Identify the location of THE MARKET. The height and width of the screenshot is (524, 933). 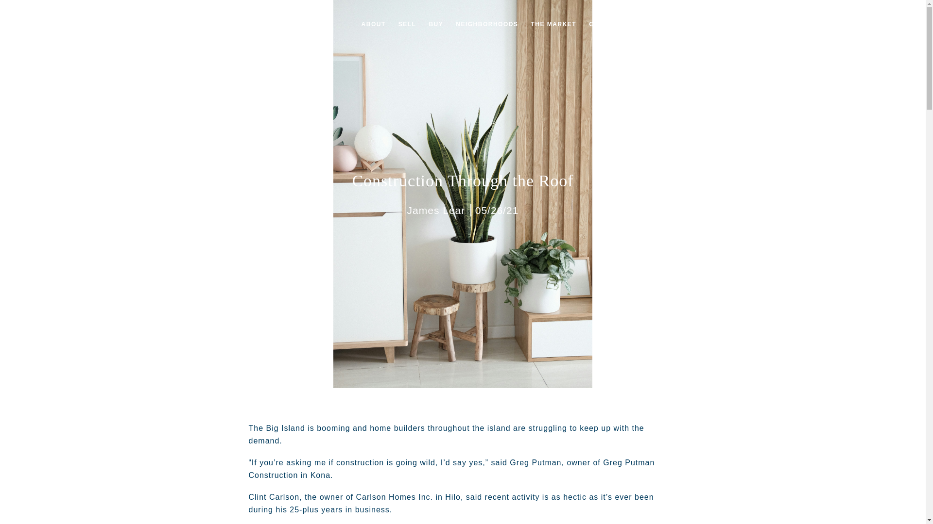
(553, 24).